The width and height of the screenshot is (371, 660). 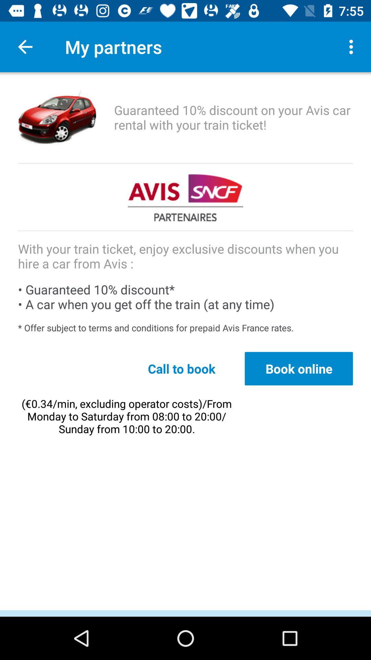 I want to click on choose the item at the top right corner, so click(x=353, y=47).